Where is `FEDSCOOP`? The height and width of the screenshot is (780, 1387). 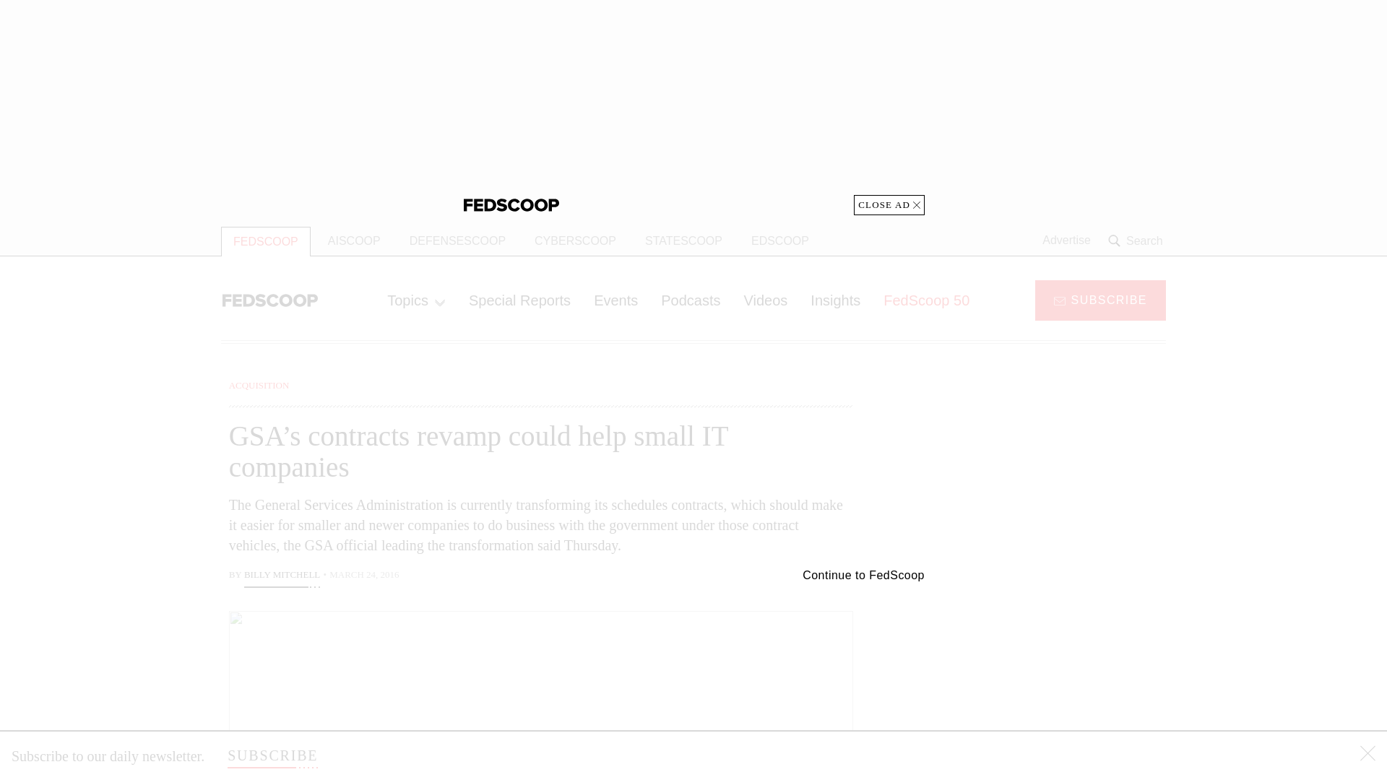 FEDSCOOP is located at coordinates (266, 241).